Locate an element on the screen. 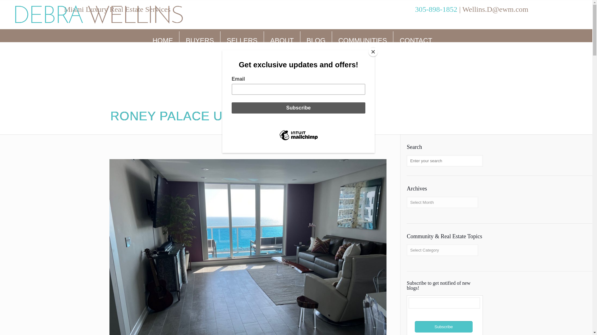  HOME is located at coordinates (163, 40).